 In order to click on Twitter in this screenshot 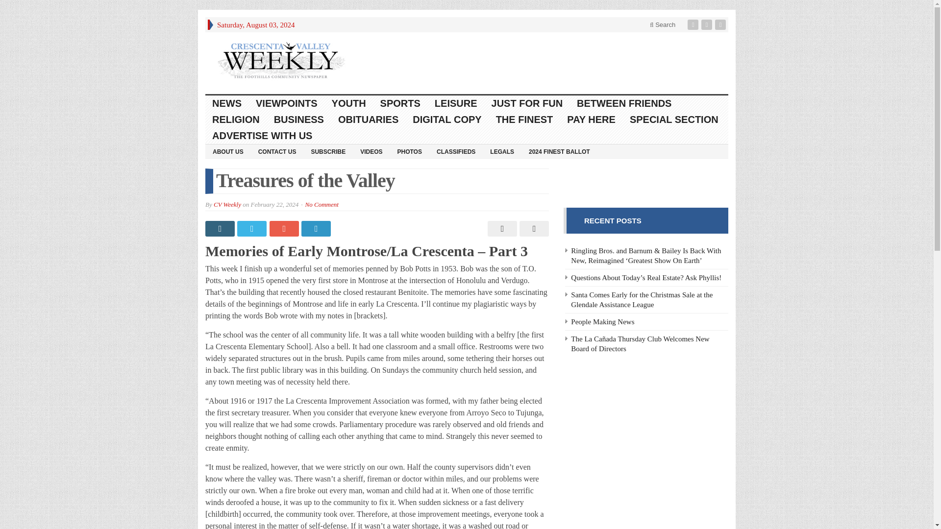, I will do `click(708, 24)`.